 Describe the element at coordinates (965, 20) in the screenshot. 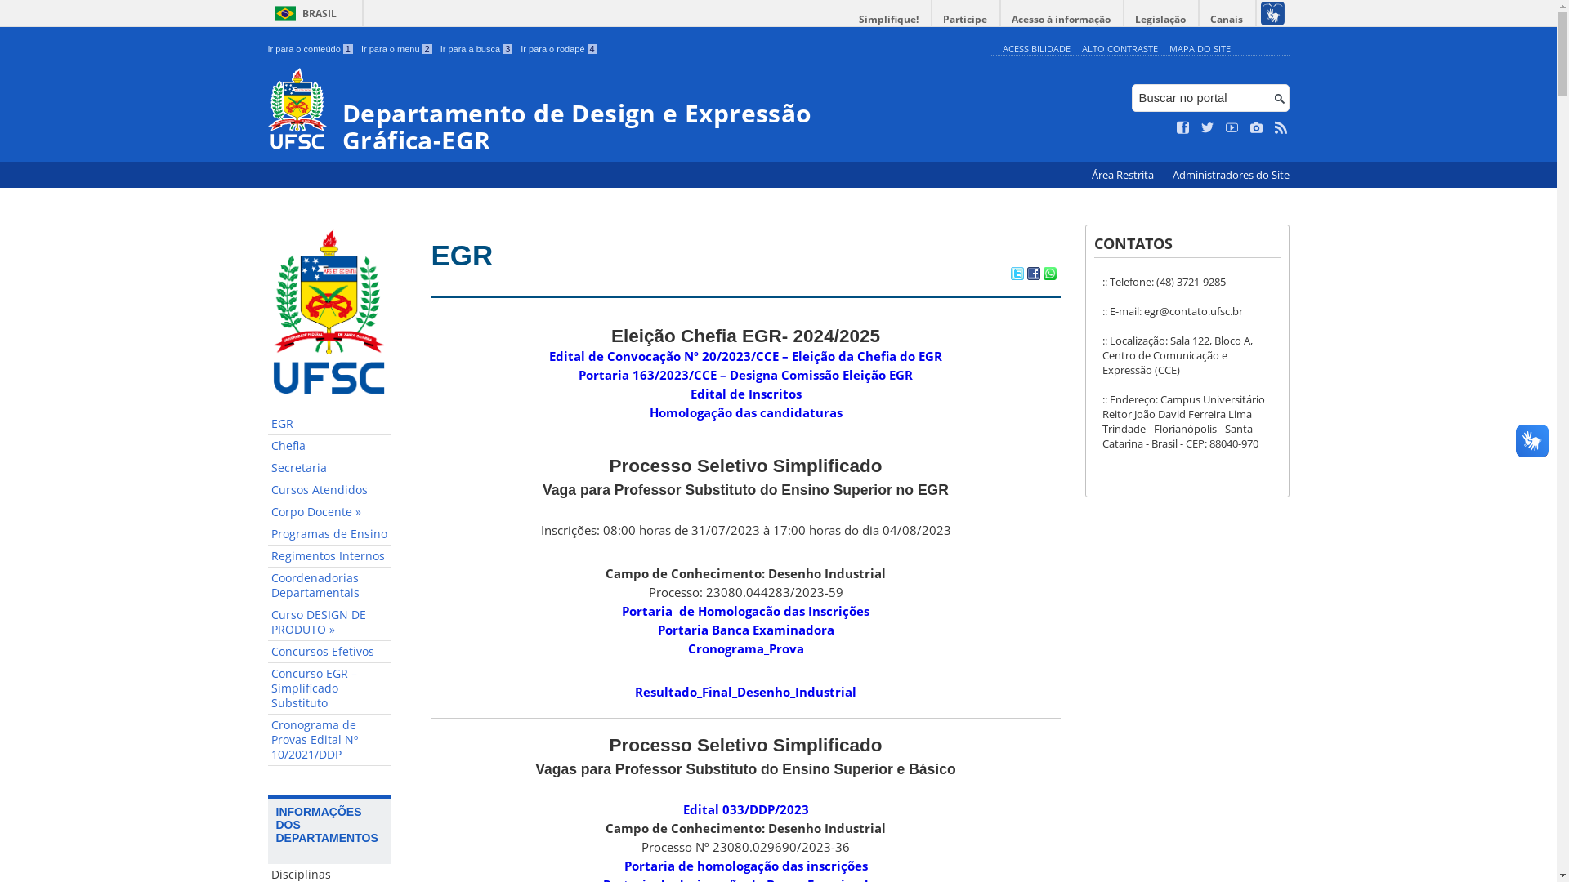

I see `Participe` at that location.